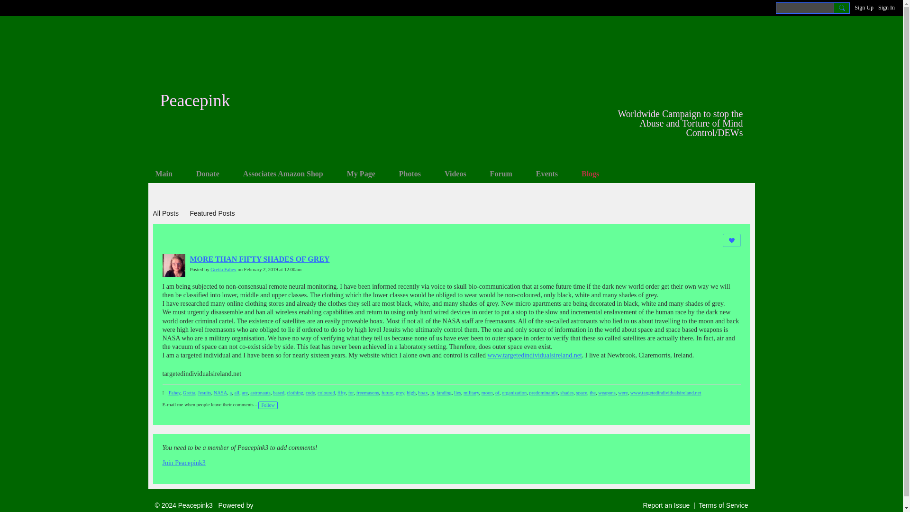 This screenshot has height=512, width=910. Describe the element at coordinates (590, 174) in the screenshot. I see `Blogs` at that location.